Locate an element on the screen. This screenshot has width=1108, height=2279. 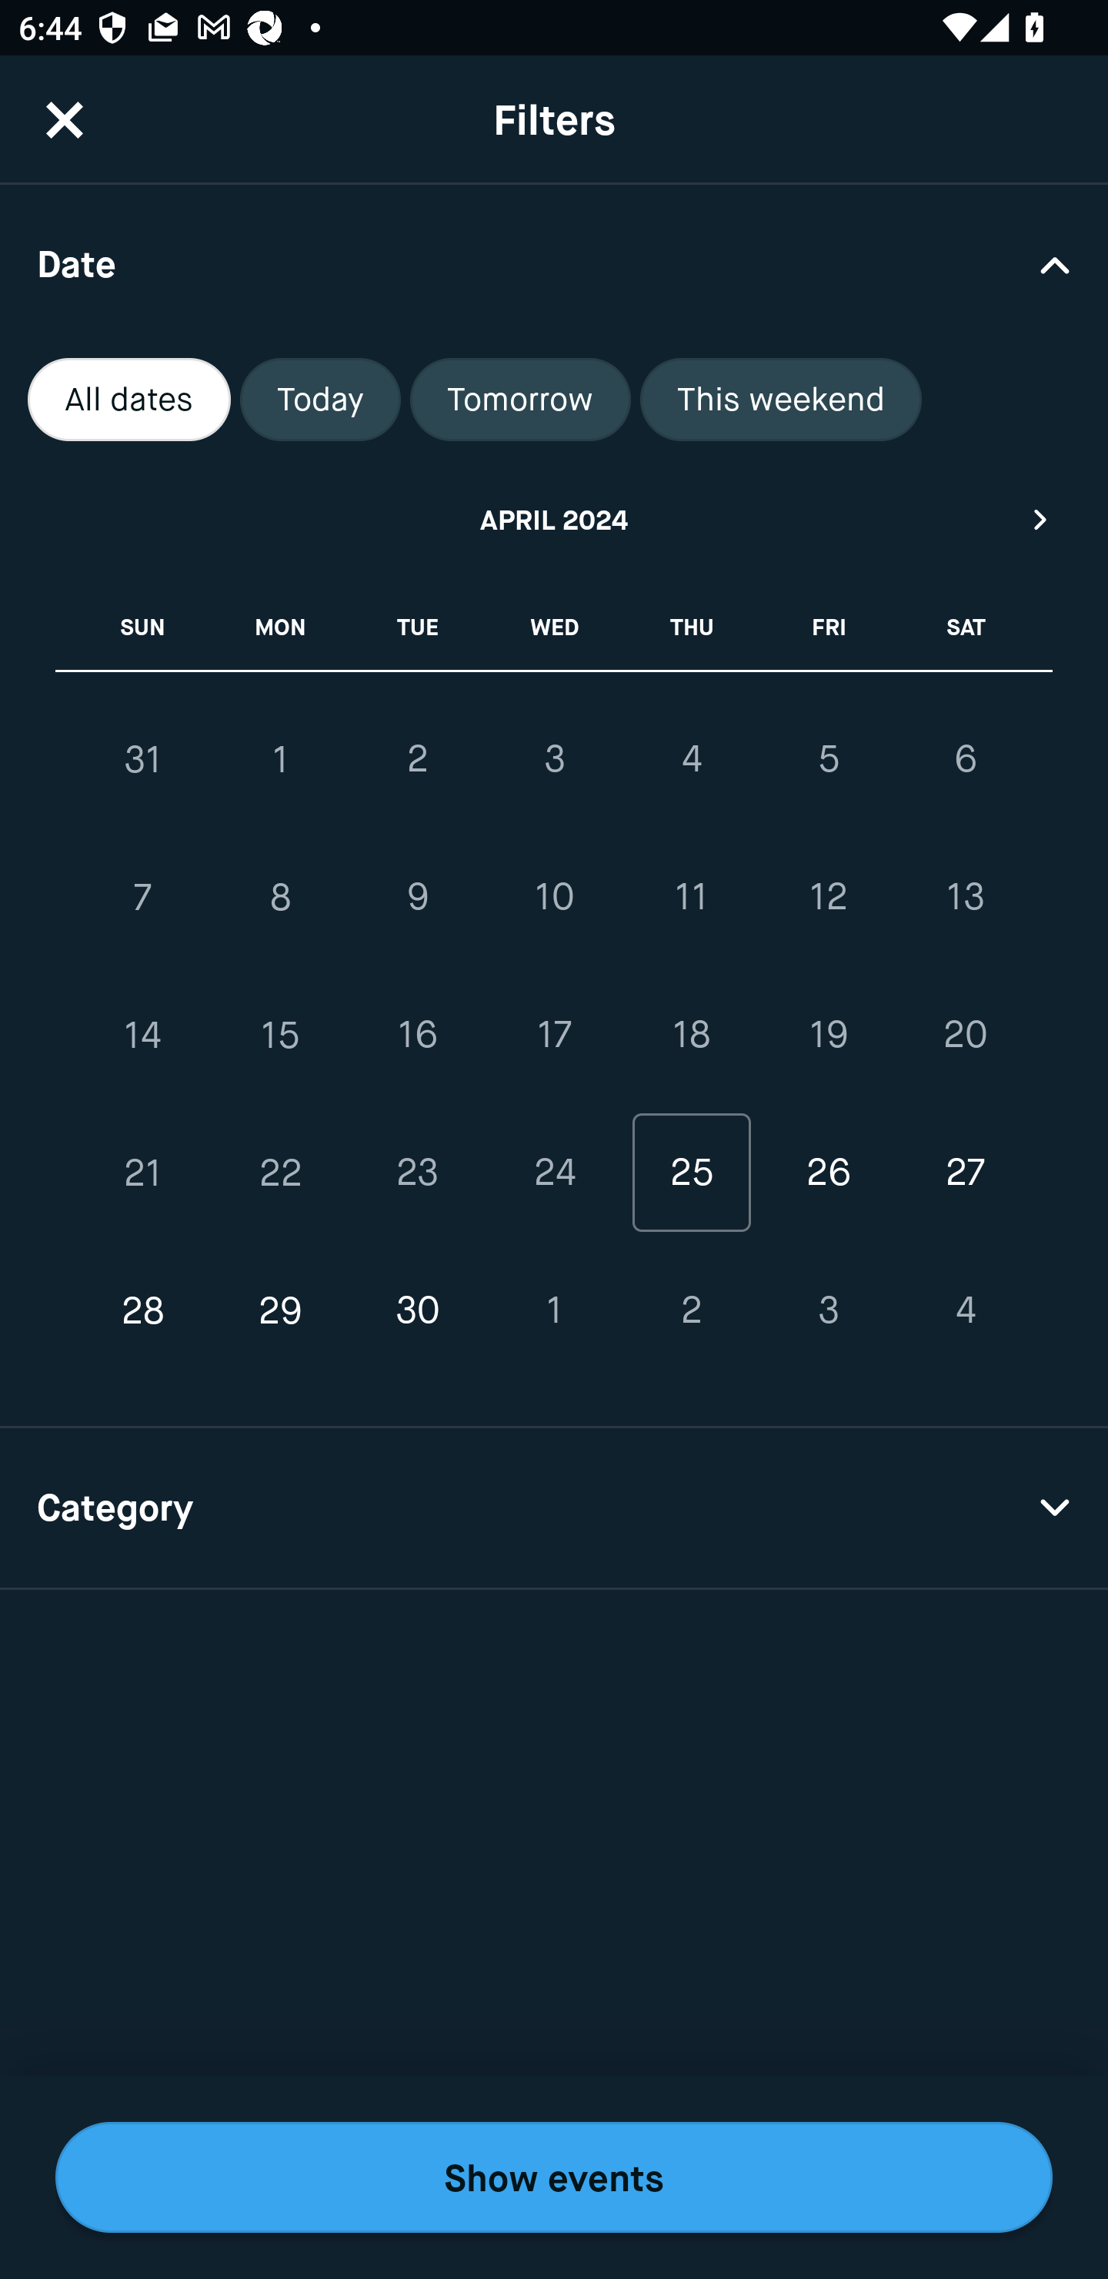
4 is located at coordinates (691, 758).